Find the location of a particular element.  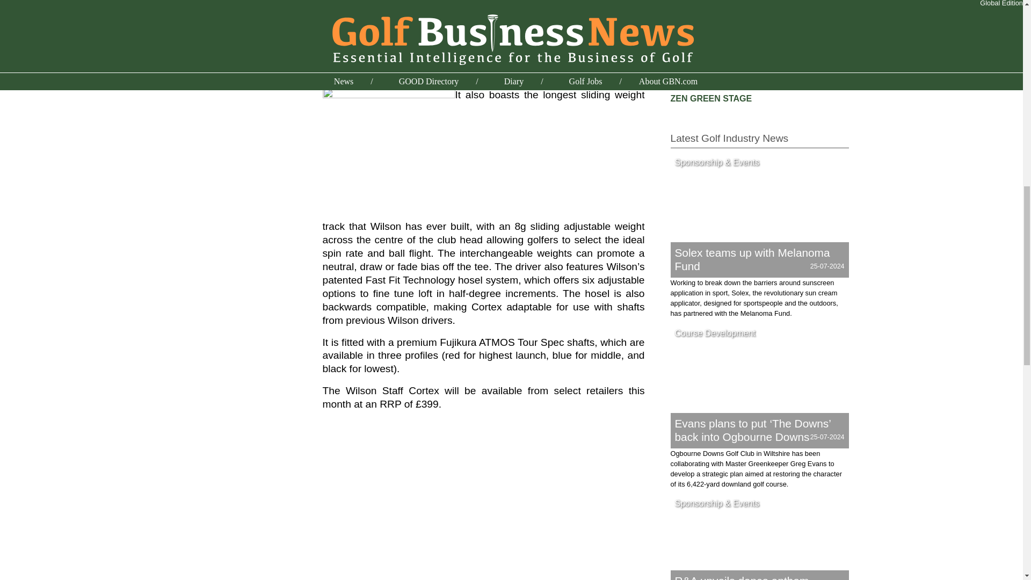

Seventy2 Golf is located at coordinates (699, 25).